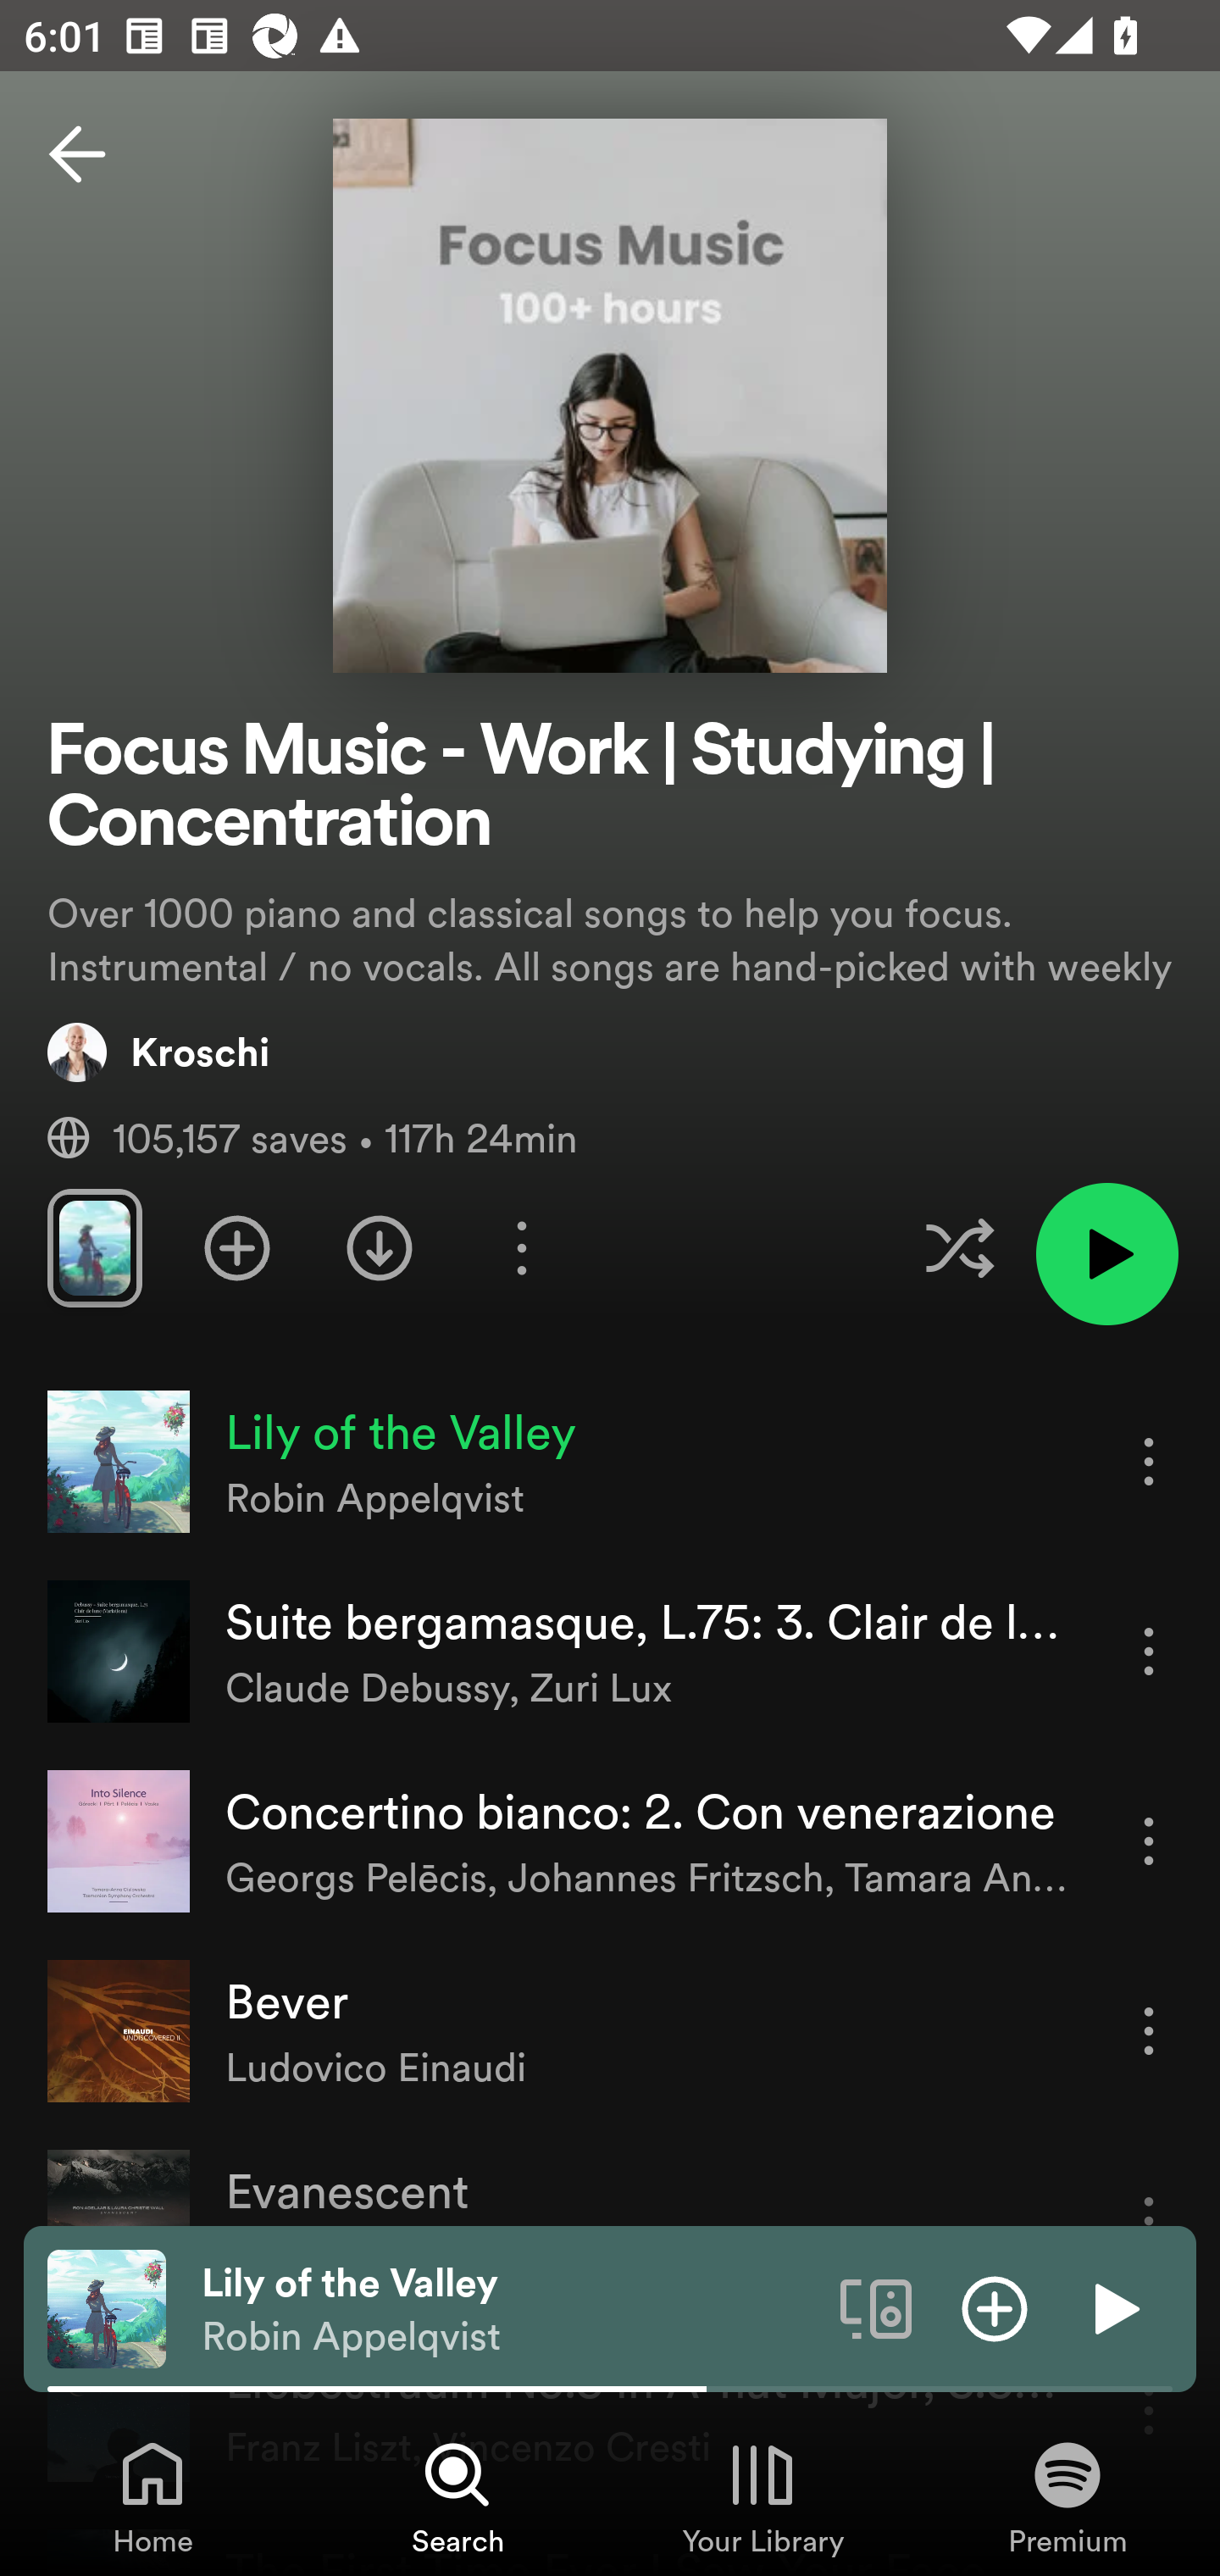 The width and height of the screenshot is (1220, 2576). I want to click on Your Library, Tab 3 of 4 Your Library Your Library, so click(762, 2496).